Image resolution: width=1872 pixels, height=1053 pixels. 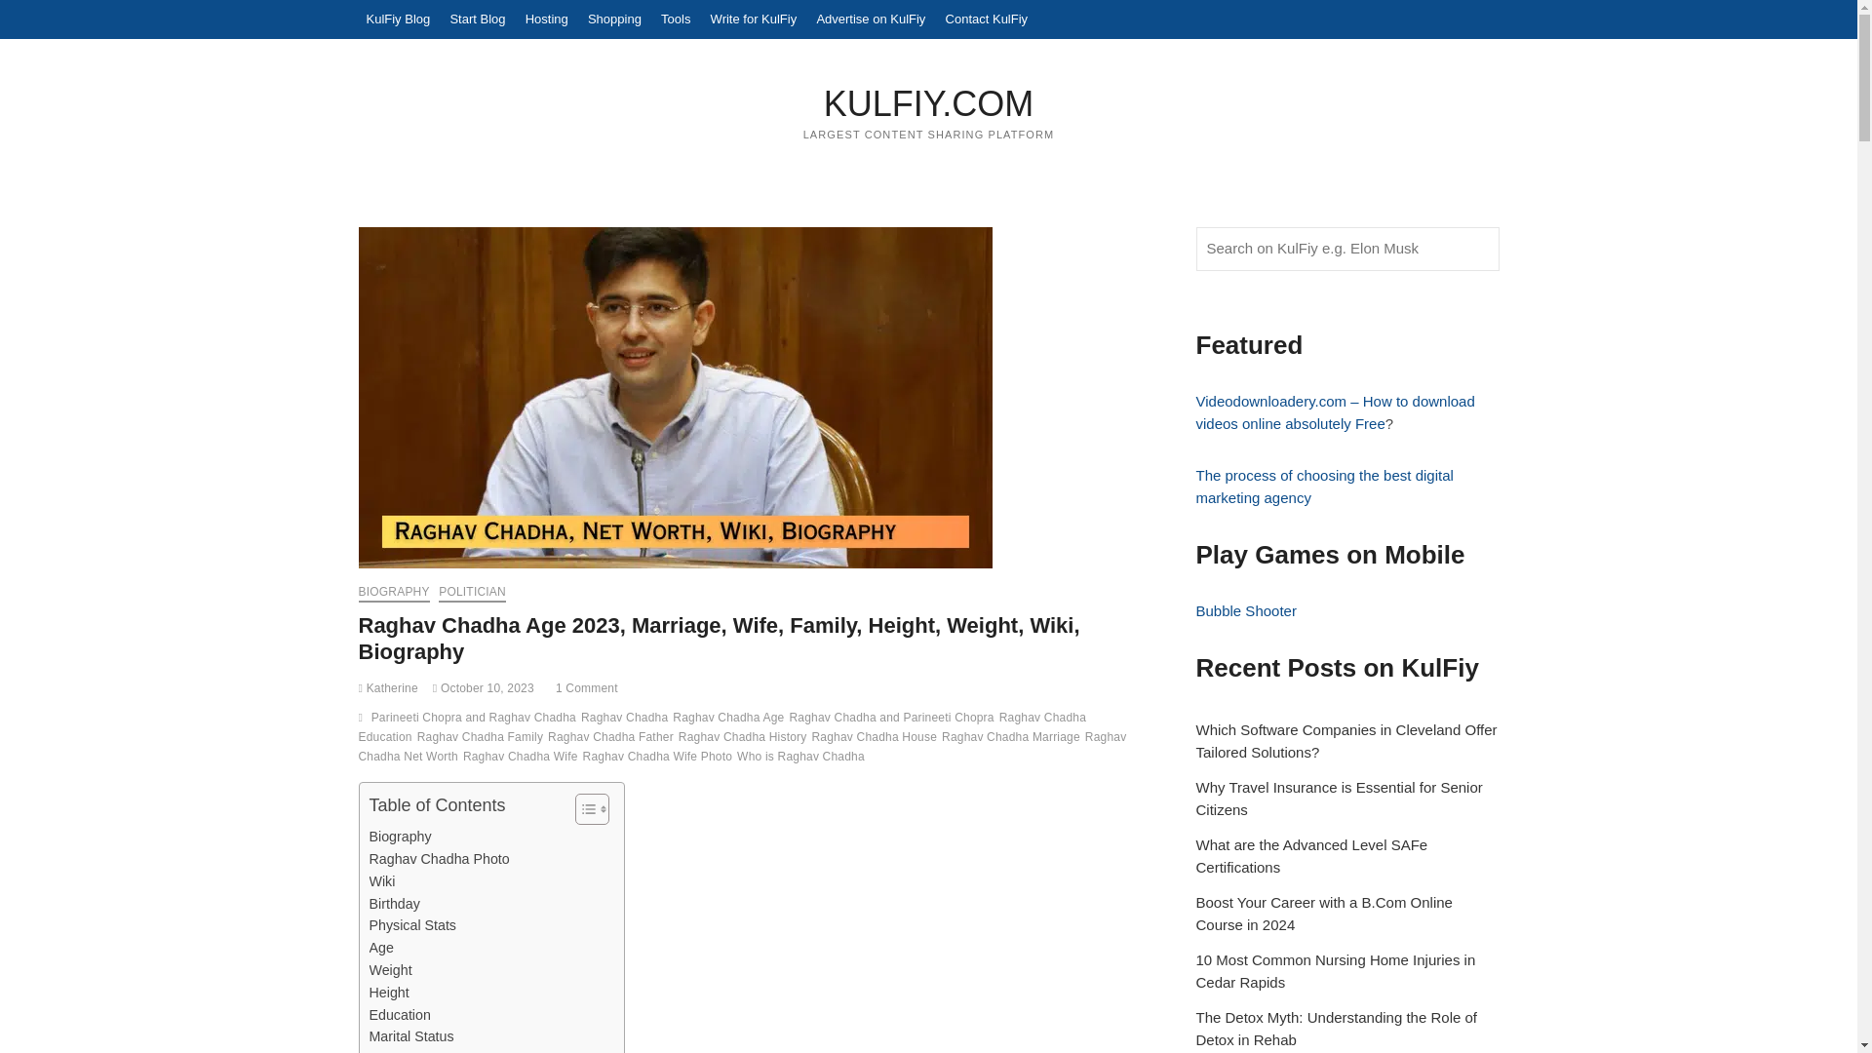 What do you see at coordinates (547, 19) in the screenshot?
I see `Hosting` at bounding box center [547, 19].